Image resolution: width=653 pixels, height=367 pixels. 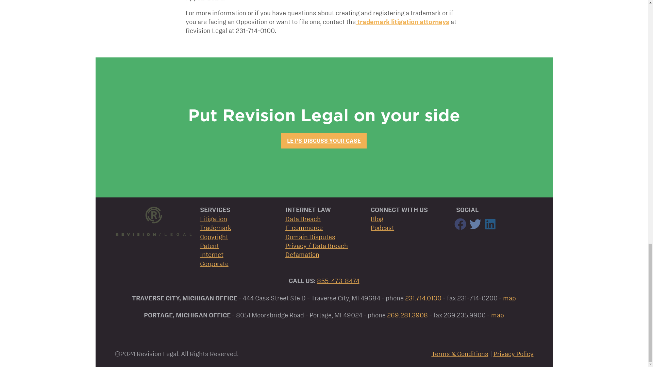 What do you see at coordinates (310, 237) in the screenshot?
I see `Domain Disputes` at bounding box center [310, 237].